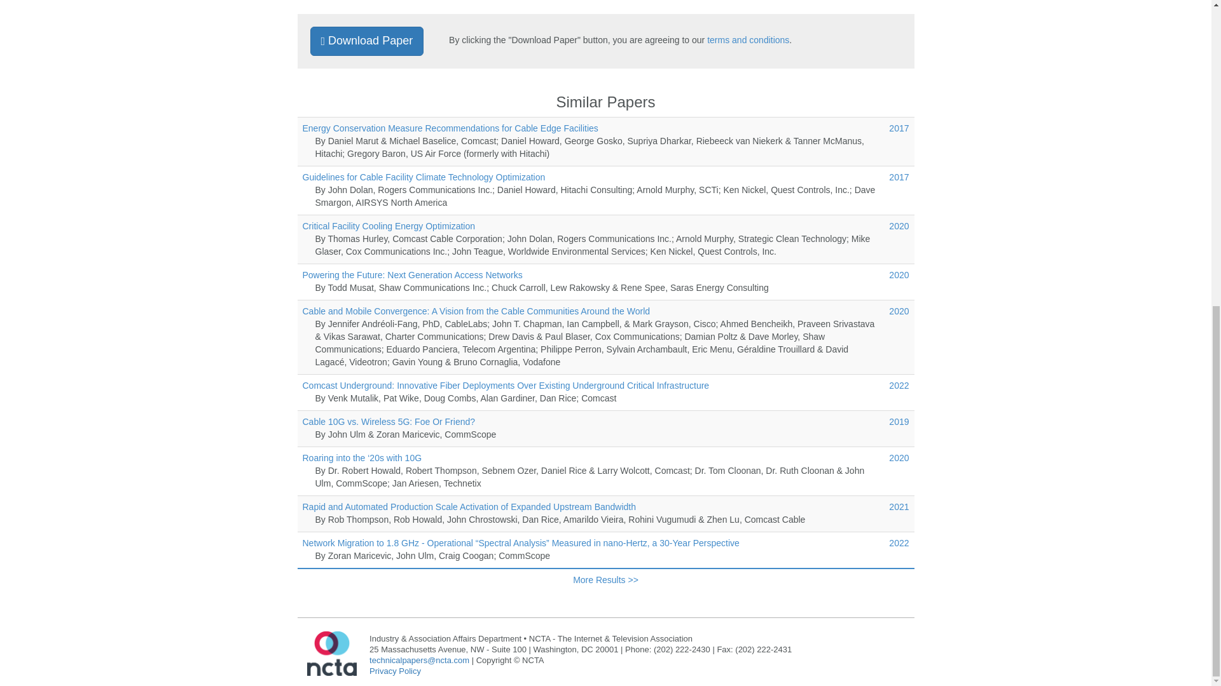 Image resolution: width=1221 pixels, height=686 pixels. What do you see at coordinates (898, 225) in the screenshot?
I see `2020` at bounding box center [898, 225].